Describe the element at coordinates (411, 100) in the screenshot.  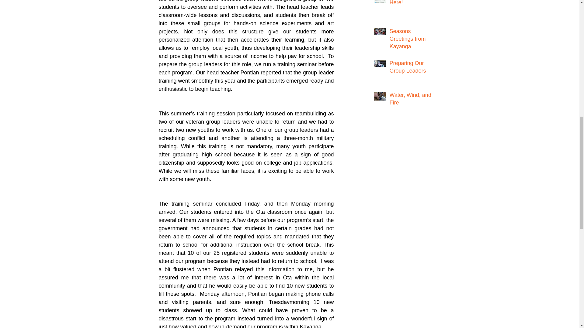
I see `Water, Wind, and Fire` at that location.